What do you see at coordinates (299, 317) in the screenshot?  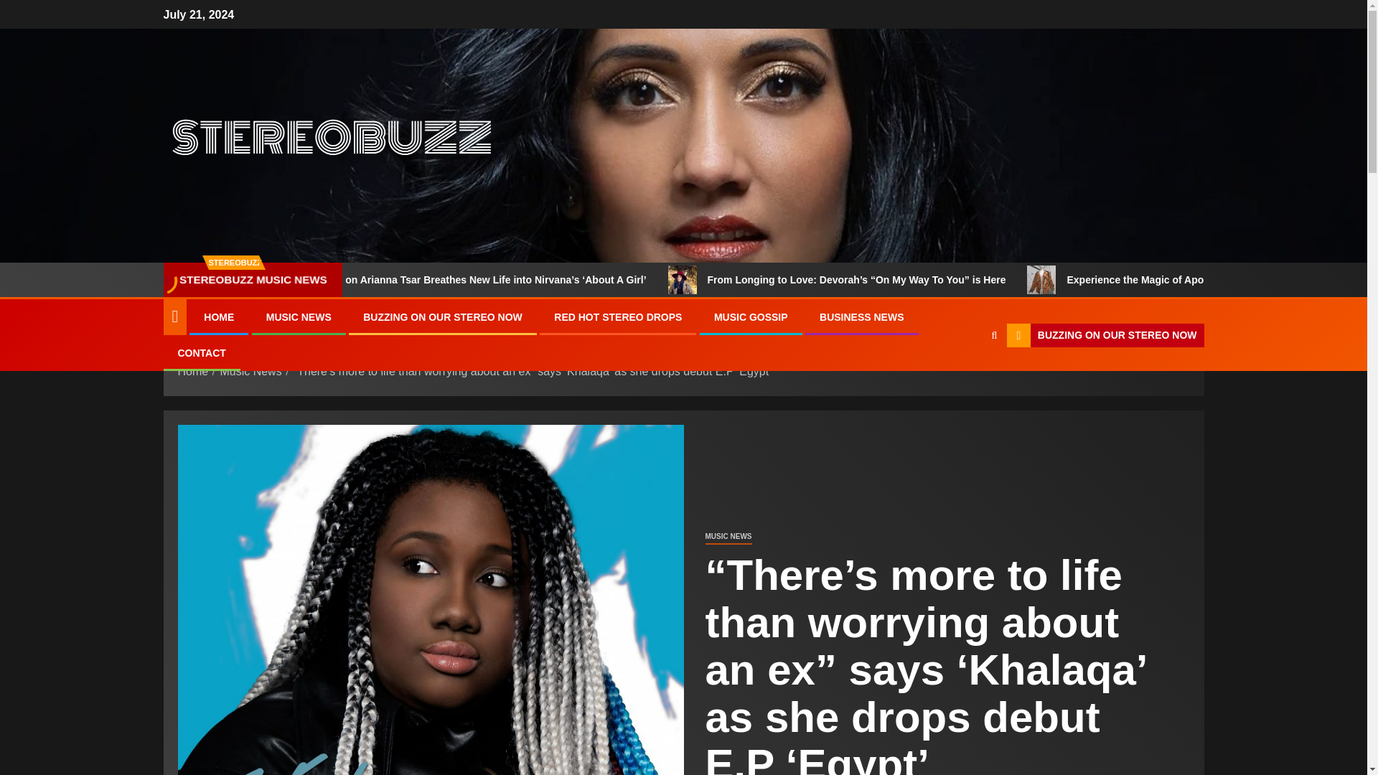 I see `MUSIC NEWS` at bounding box center [299, 317].